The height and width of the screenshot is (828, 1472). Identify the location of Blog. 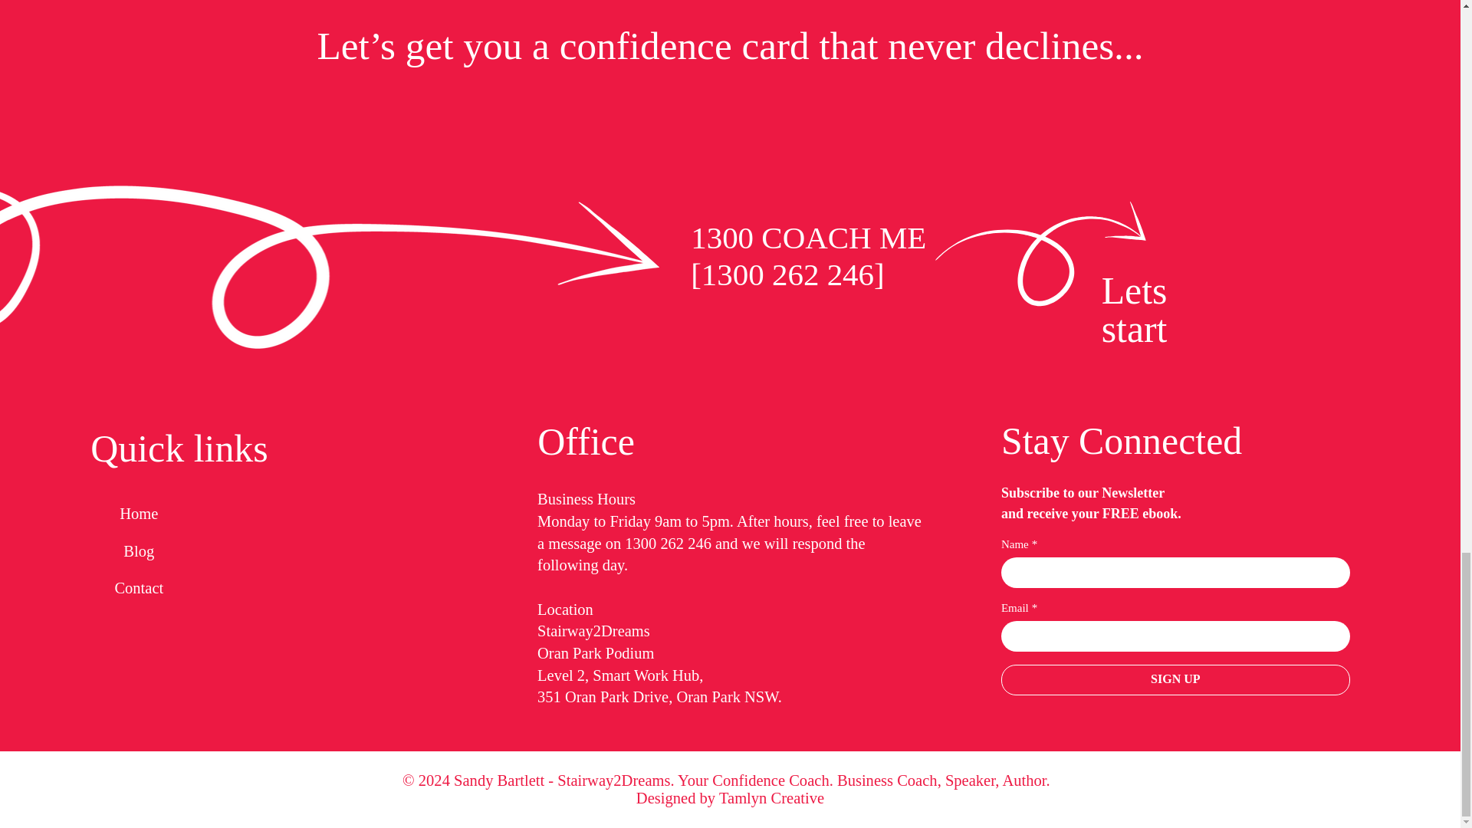
(138, 475).